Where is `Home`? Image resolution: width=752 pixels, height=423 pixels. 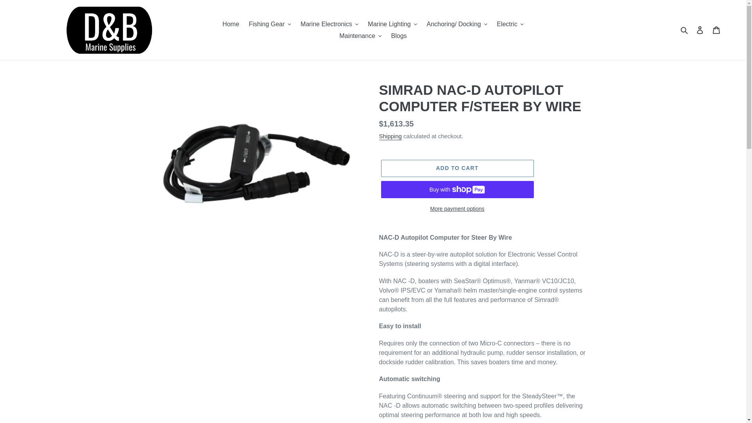 Home is located at coordinates (231, 23).